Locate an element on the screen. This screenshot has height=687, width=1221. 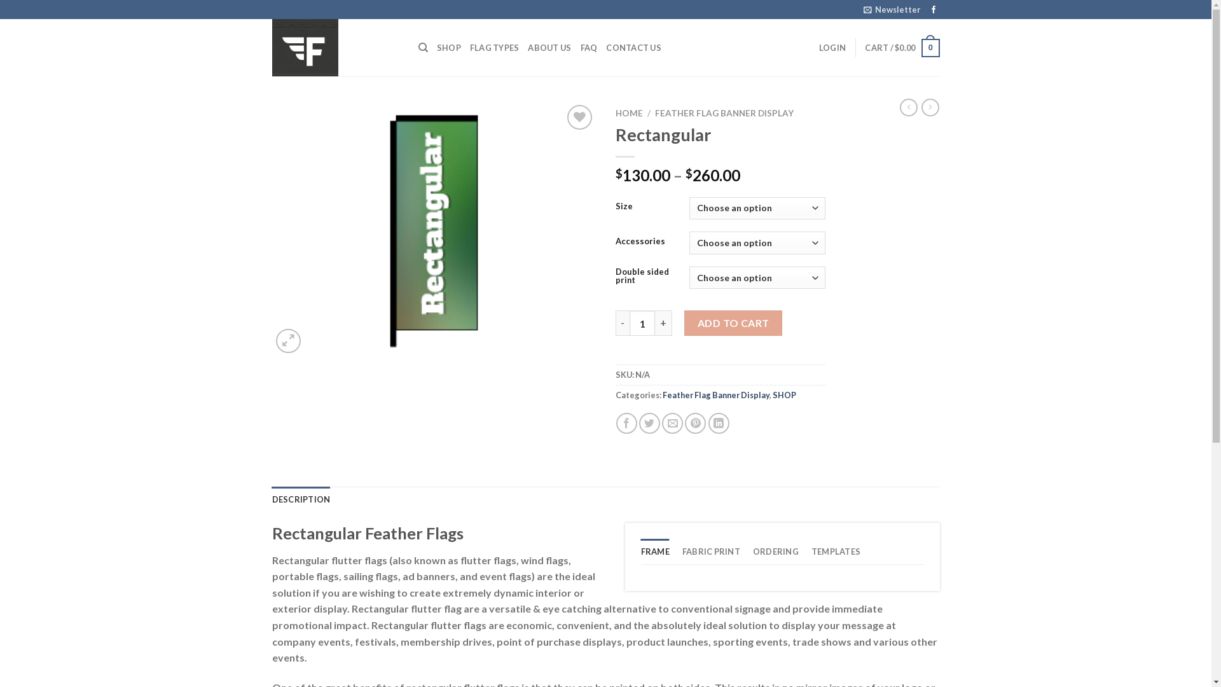
Share on Facebook is located at coordinates (626, 424).